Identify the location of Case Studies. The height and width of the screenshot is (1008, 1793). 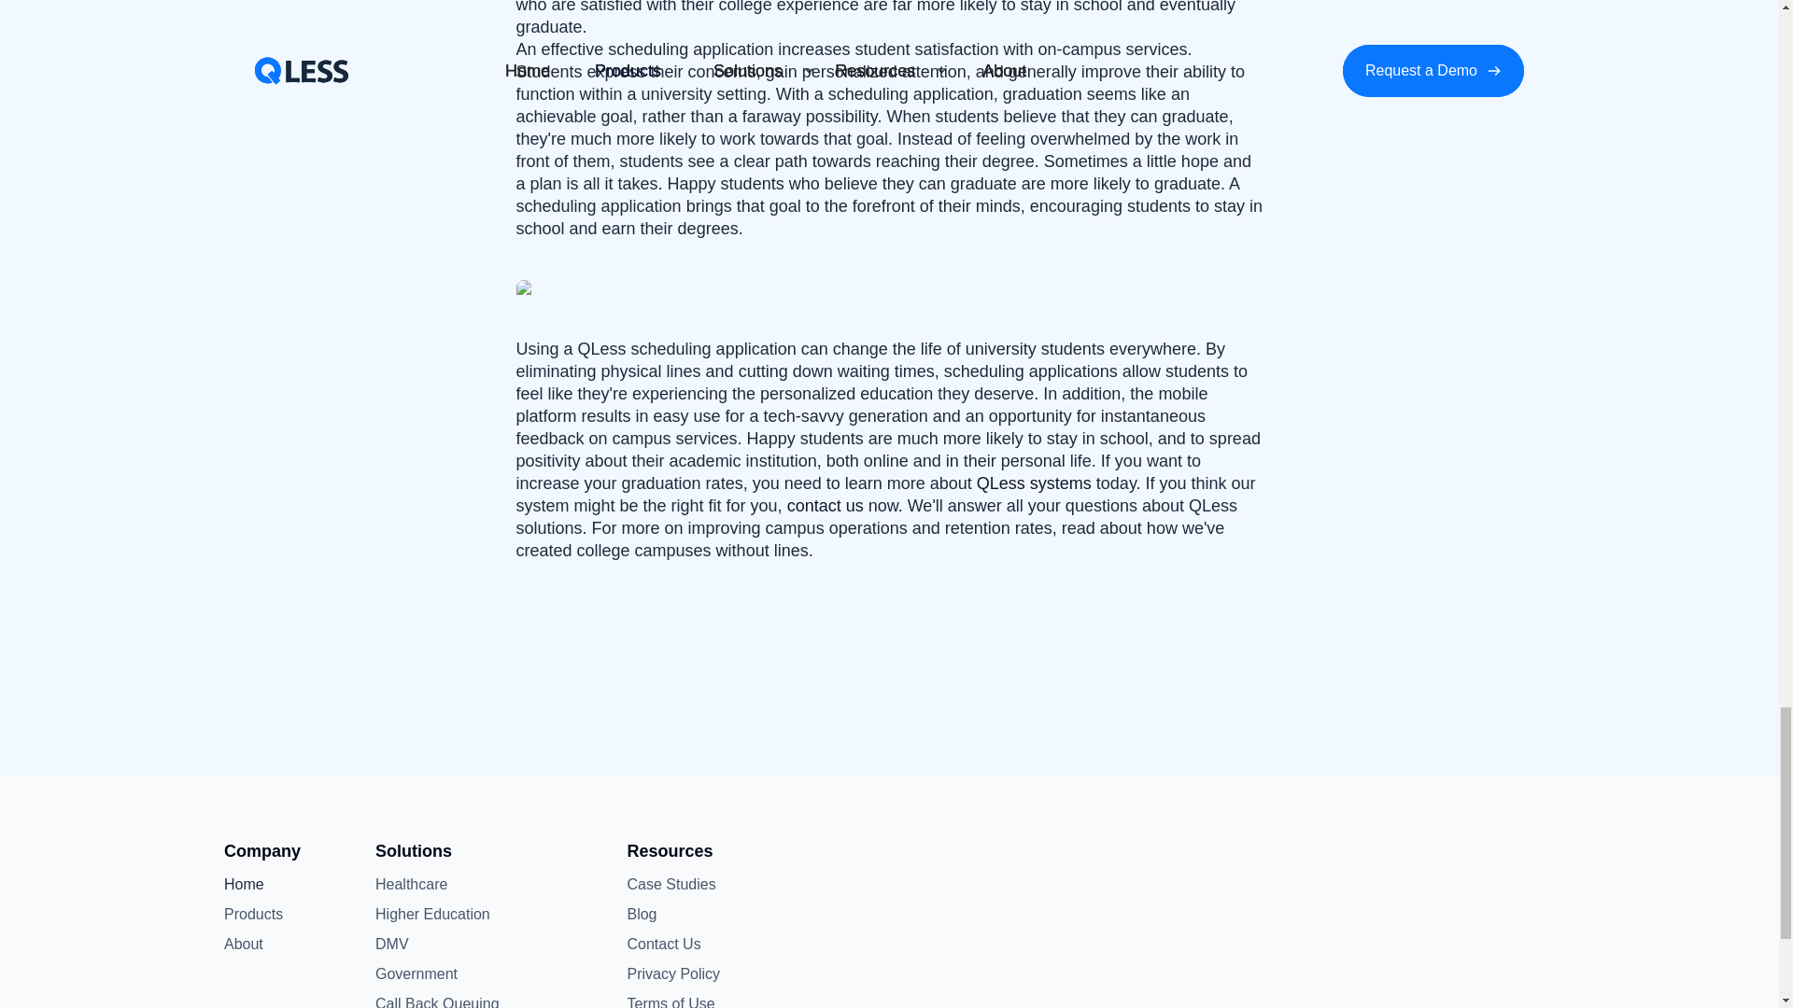
(671, 885).